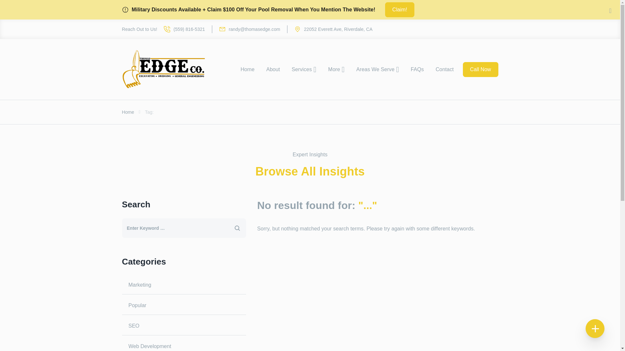 The width and height of the screenshot is (625, 351). Describe the element at coordinates (304, 70) in the screenshot. I see `Services` at that location.